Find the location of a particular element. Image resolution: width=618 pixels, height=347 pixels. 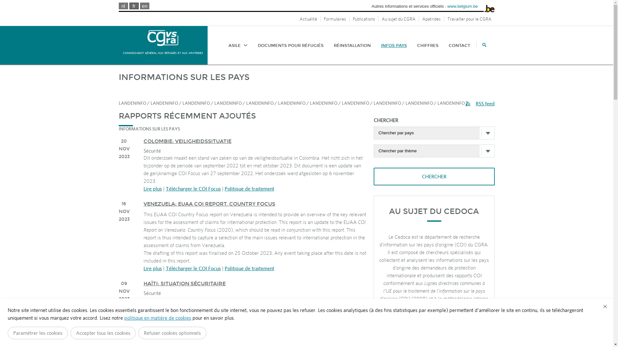

Lire plus is located at coordinates (153, 268).